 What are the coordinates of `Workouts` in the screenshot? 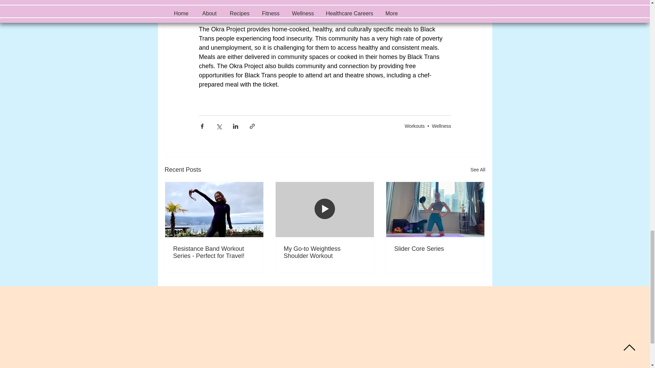 It's located at (414, 126).